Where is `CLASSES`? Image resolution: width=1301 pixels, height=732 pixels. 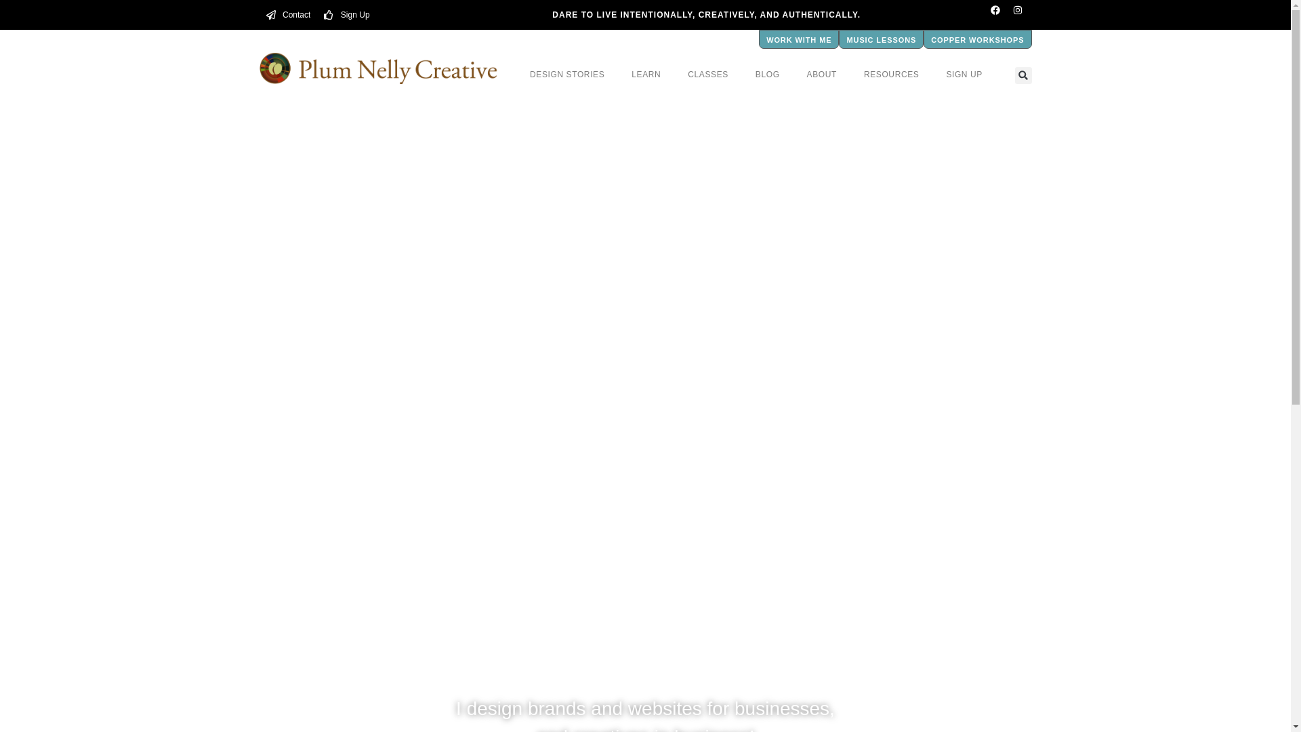 CLASSES is located at coordinates (707, 75).